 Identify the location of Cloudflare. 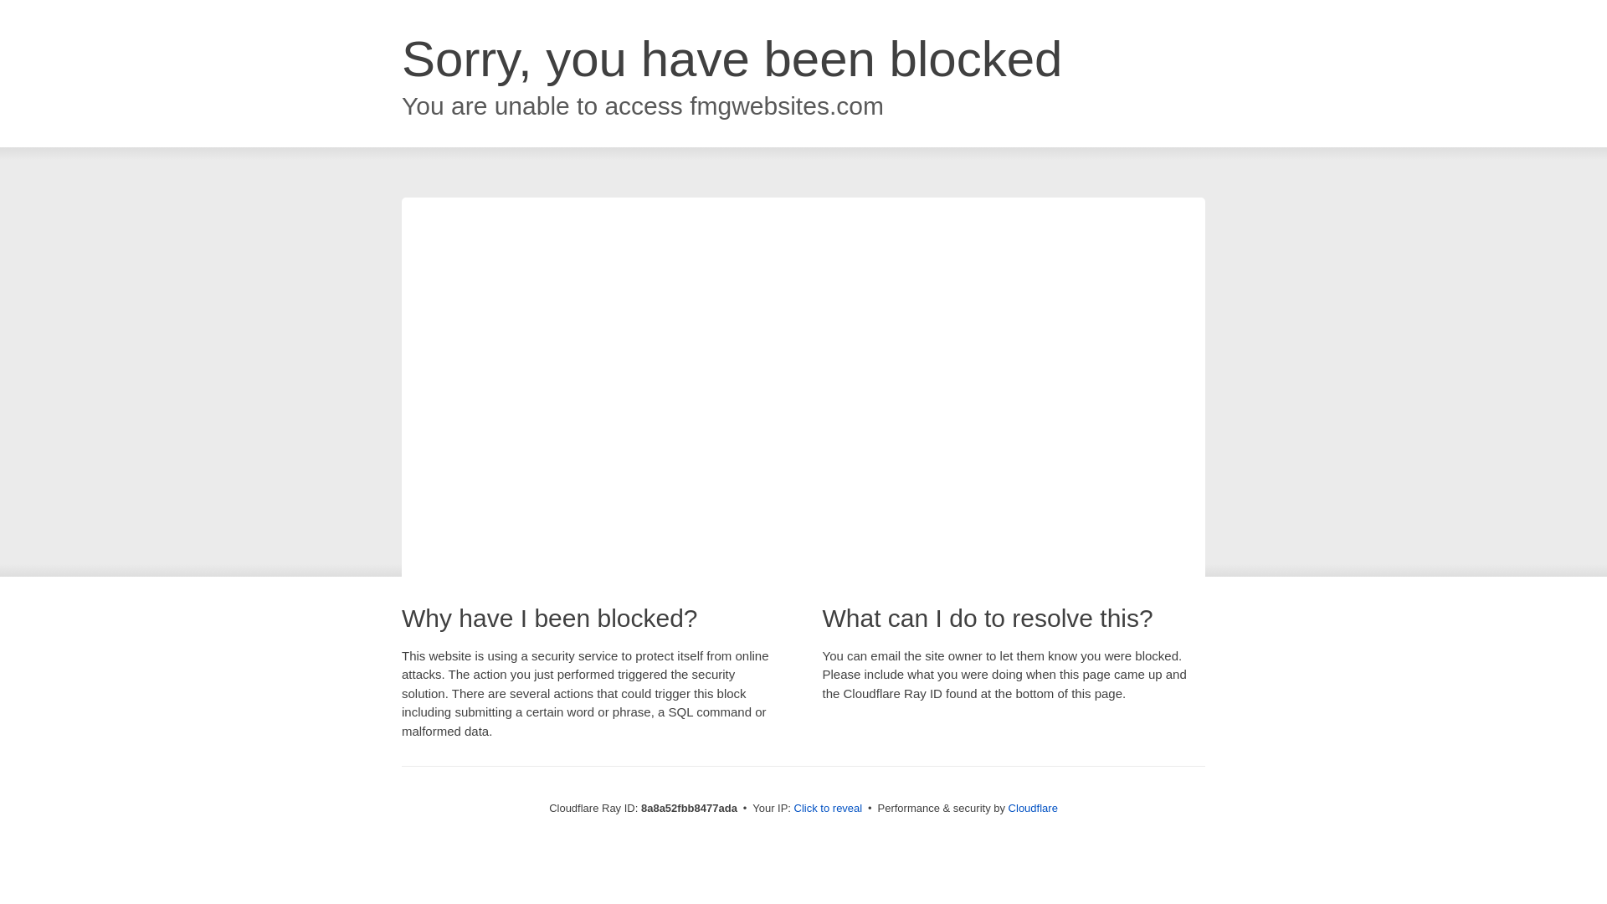
(1033, 808).